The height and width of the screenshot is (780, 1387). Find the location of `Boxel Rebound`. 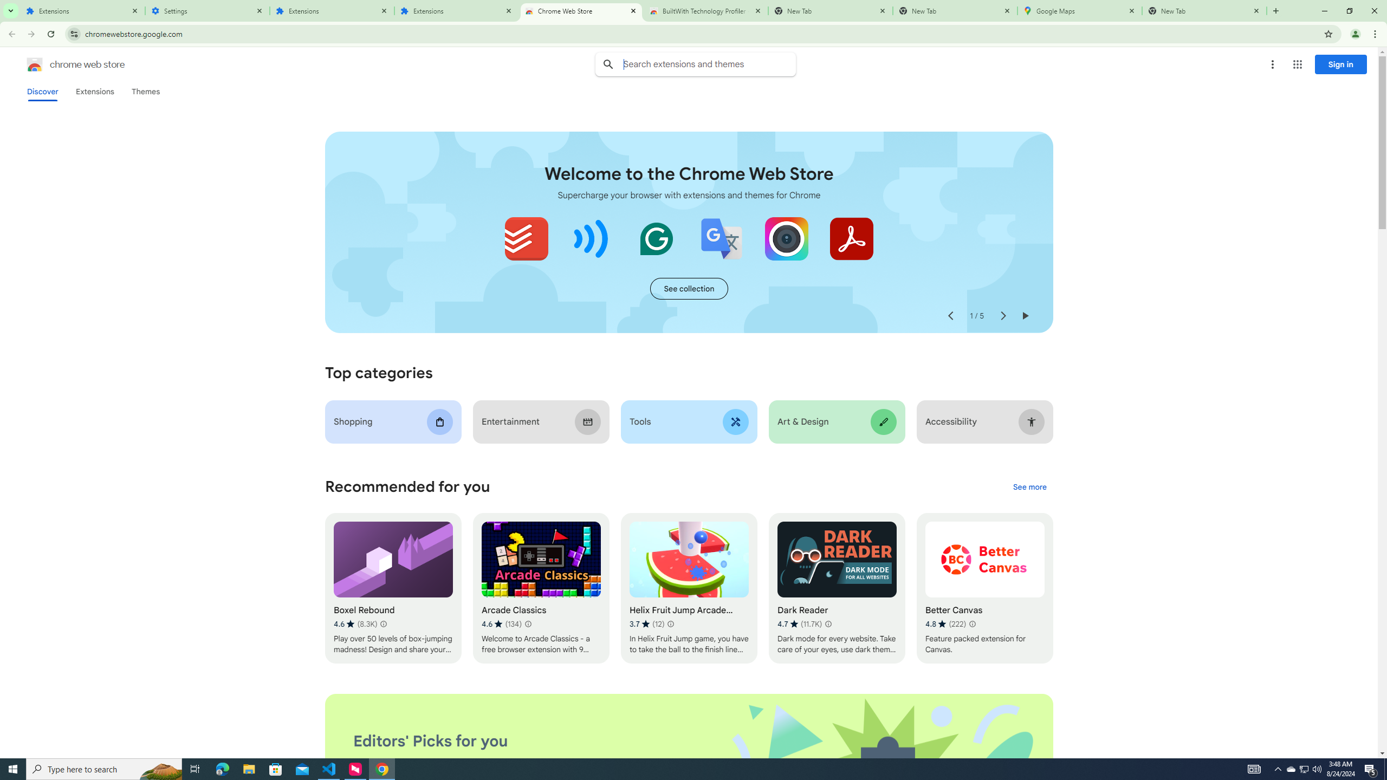

Boxel Rebound is located at coordinates (393, 588).